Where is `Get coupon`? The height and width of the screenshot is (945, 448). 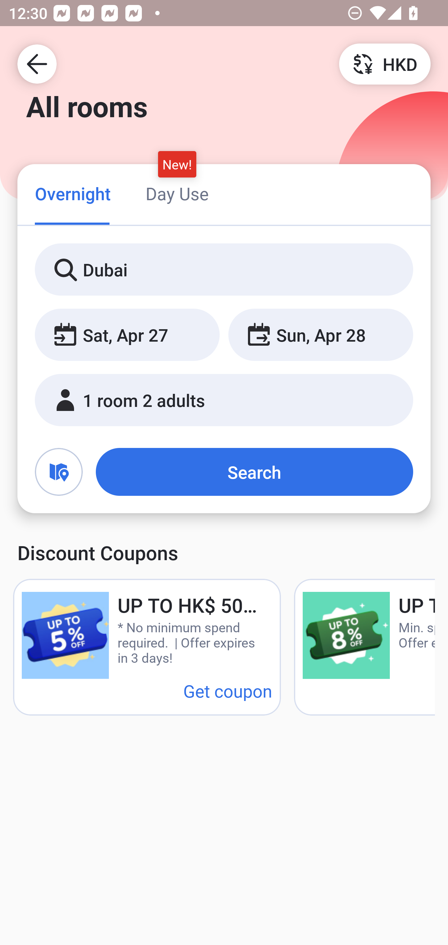 Get coupon is located at coordinates (228, 691).